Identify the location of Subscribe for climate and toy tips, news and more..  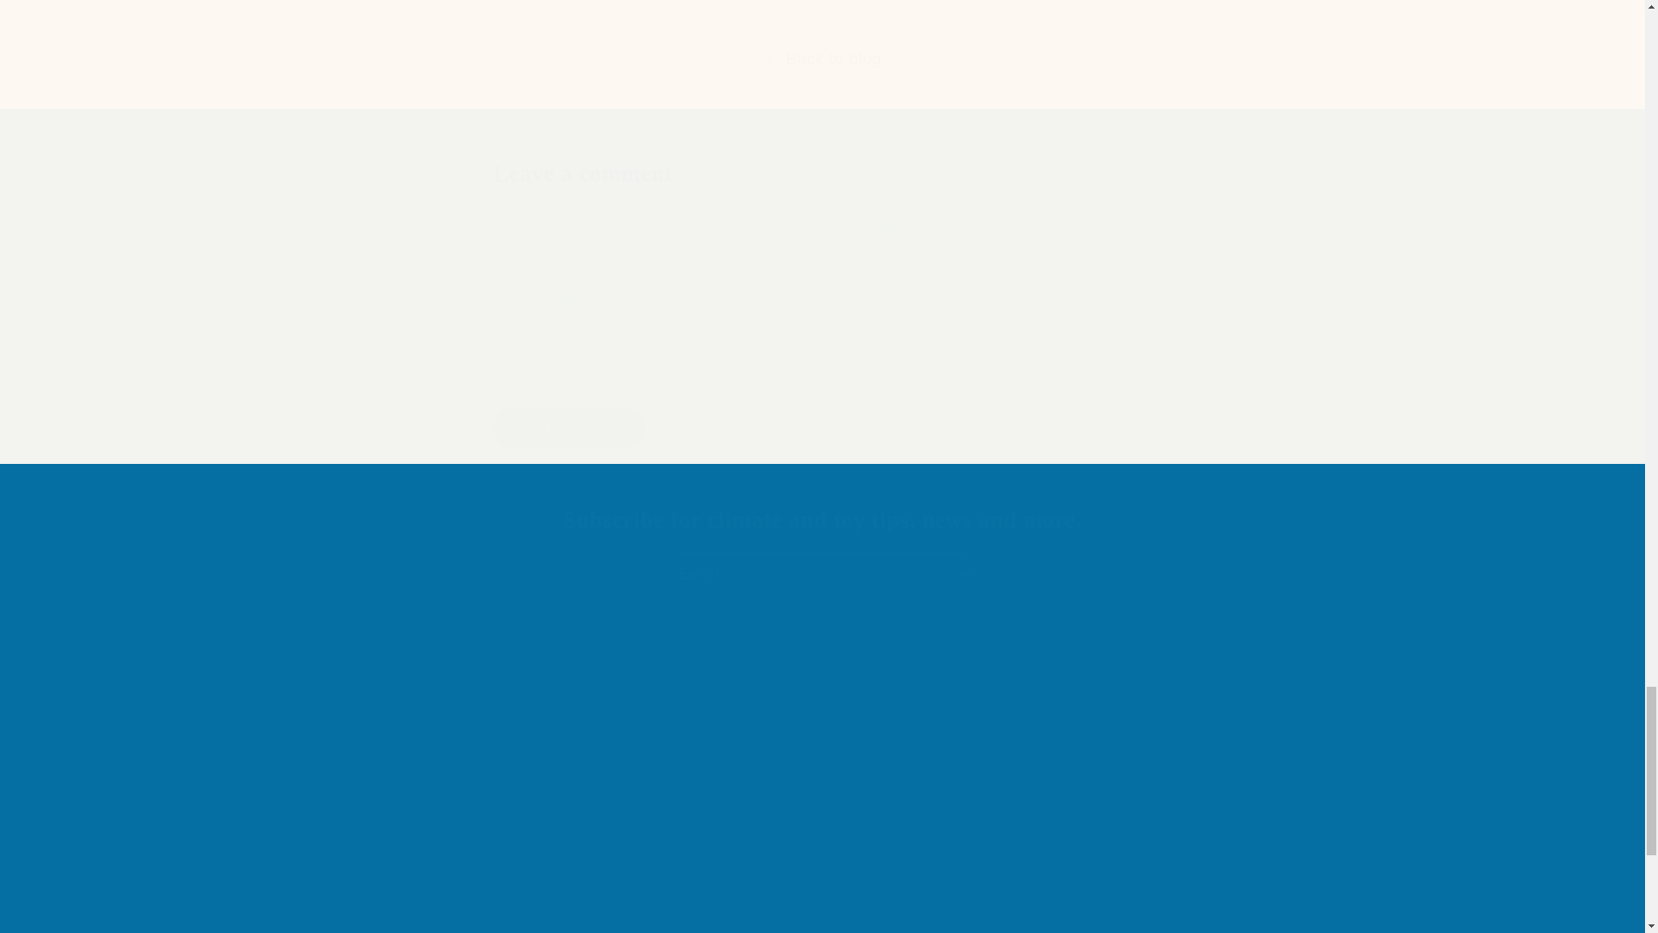
(822, 520).